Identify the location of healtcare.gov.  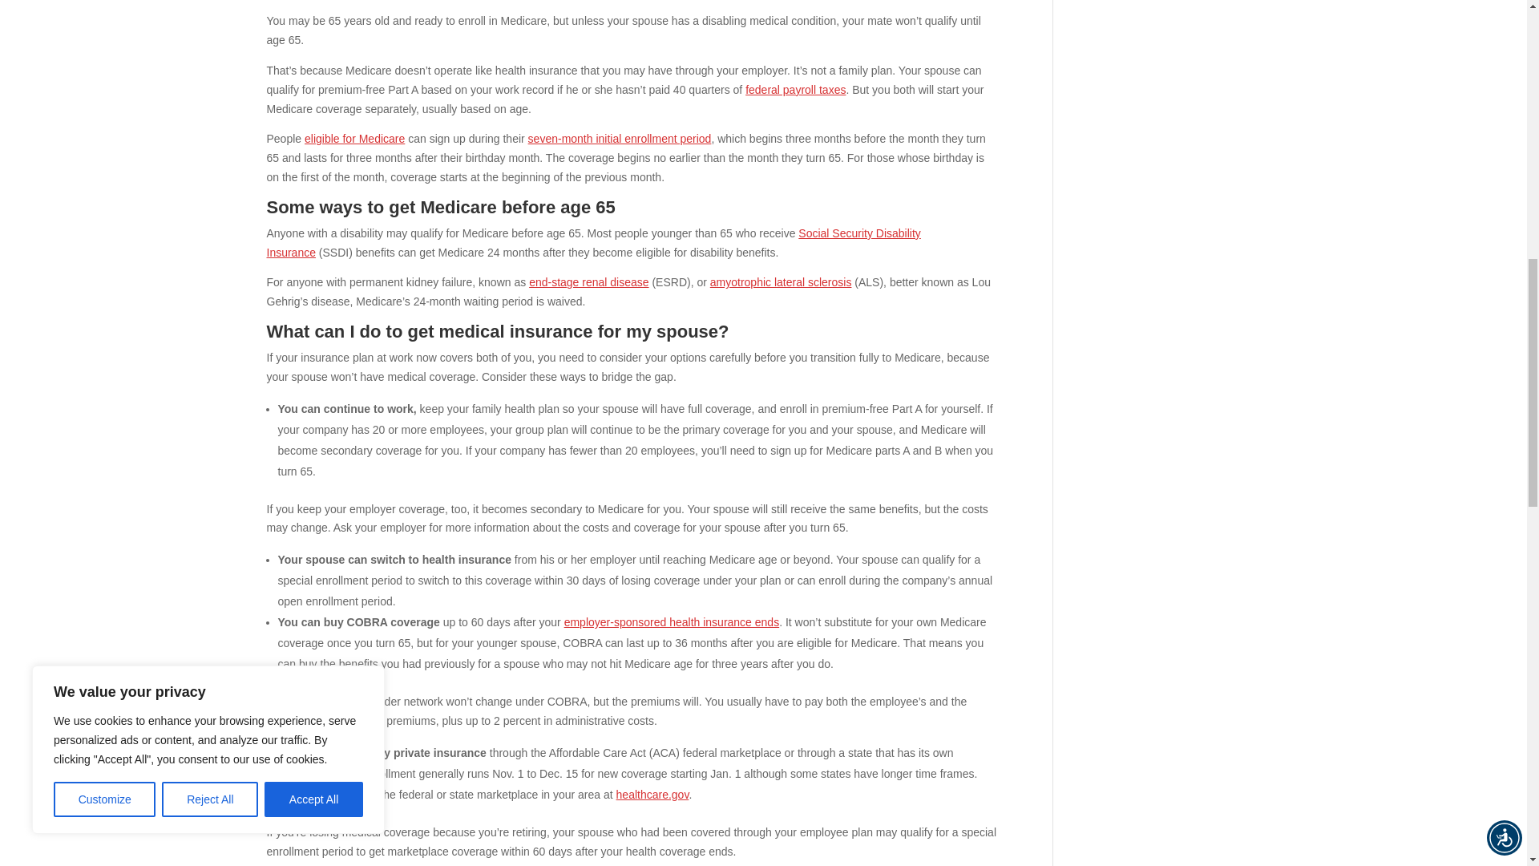
(652, 794).